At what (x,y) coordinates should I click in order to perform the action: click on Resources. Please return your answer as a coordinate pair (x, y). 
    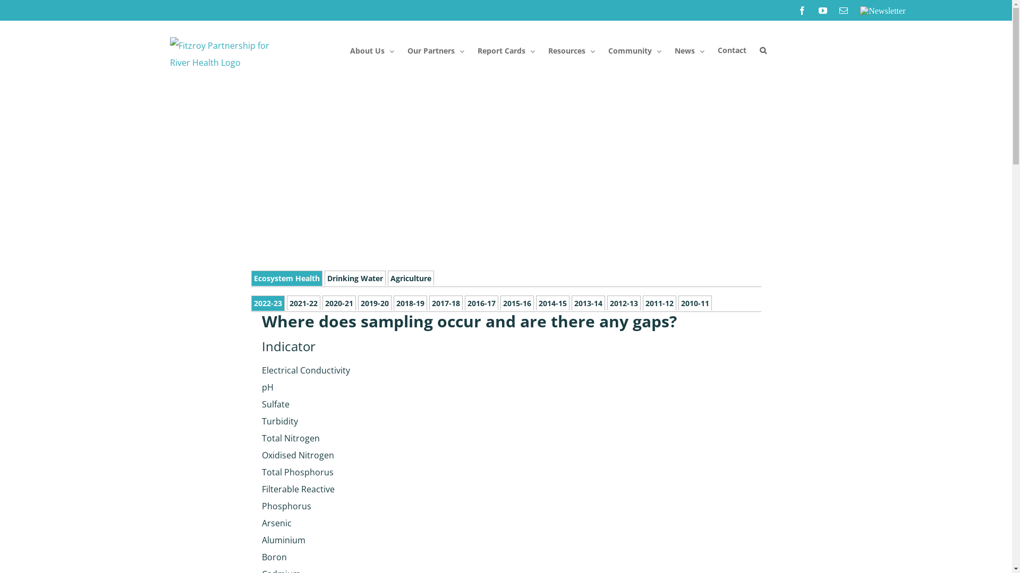
    Looking at the image, I should click on (572, 53).